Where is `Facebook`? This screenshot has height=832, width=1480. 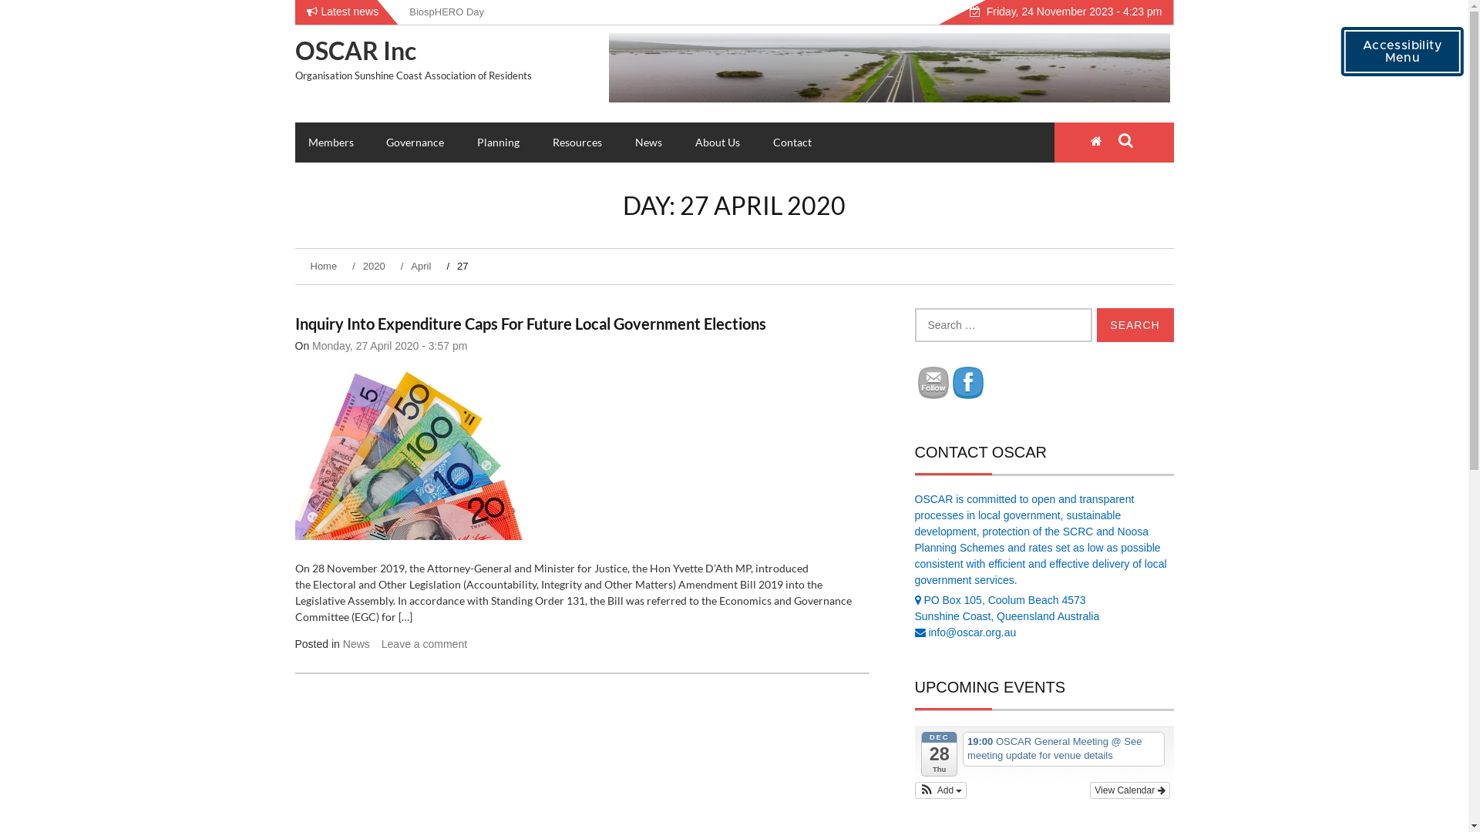 Facebook is located at coordinates (968, 384).